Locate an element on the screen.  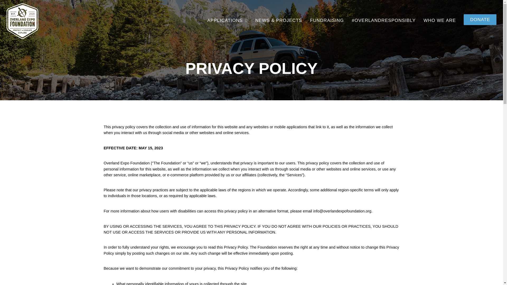
WHO WE ARE is located at coordinates (439, 21).